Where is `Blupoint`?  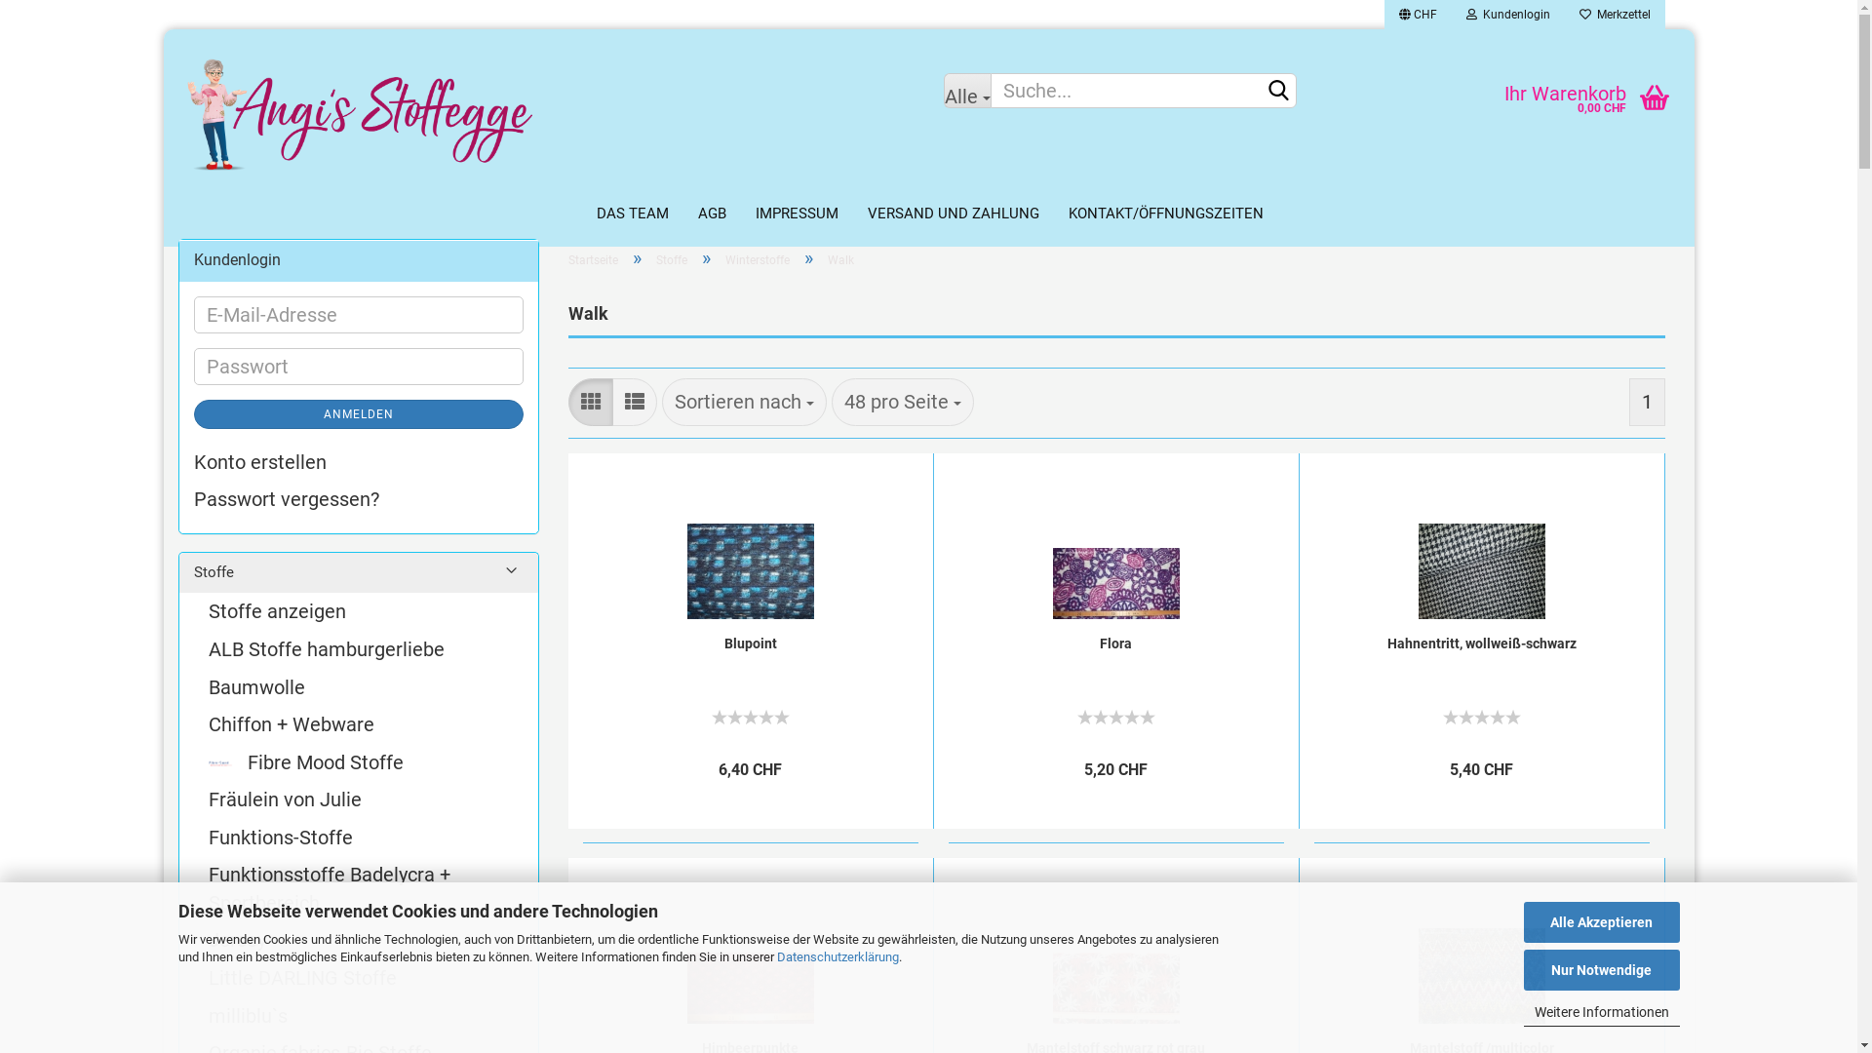
Blupoint is located at coordinates (750, 643).